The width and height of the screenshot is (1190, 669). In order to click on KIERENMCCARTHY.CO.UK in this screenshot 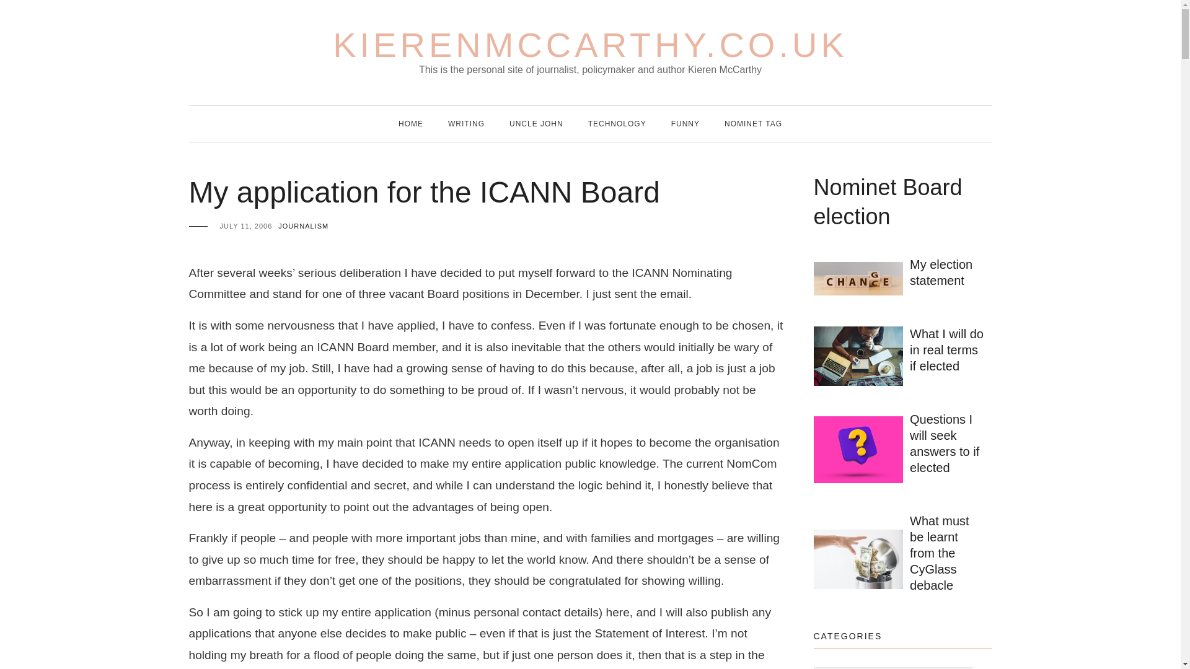, I will do `click(590, 45)`.